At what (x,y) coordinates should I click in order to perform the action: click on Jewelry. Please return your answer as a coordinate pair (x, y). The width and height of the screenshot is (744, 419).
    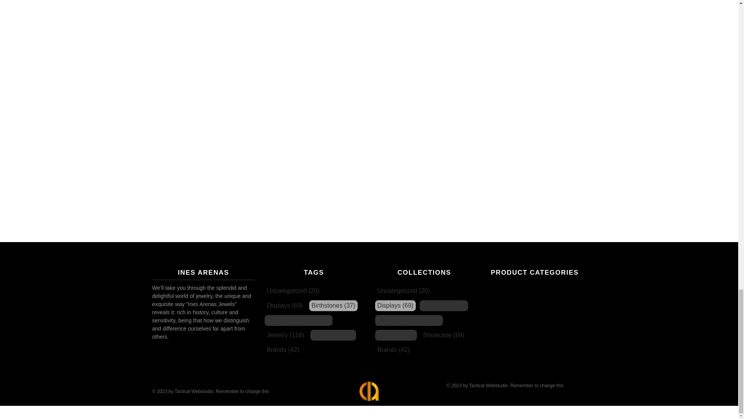
    Looking at the image, I should click on (285, 335).